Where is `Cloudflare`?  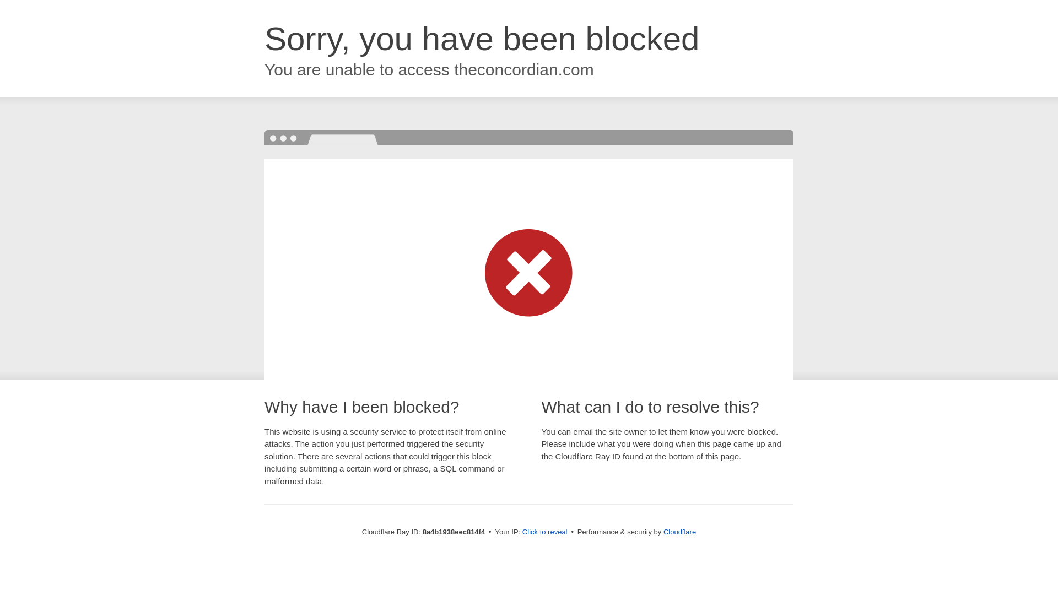 Cloudflare is located at coordinates (679, 532).